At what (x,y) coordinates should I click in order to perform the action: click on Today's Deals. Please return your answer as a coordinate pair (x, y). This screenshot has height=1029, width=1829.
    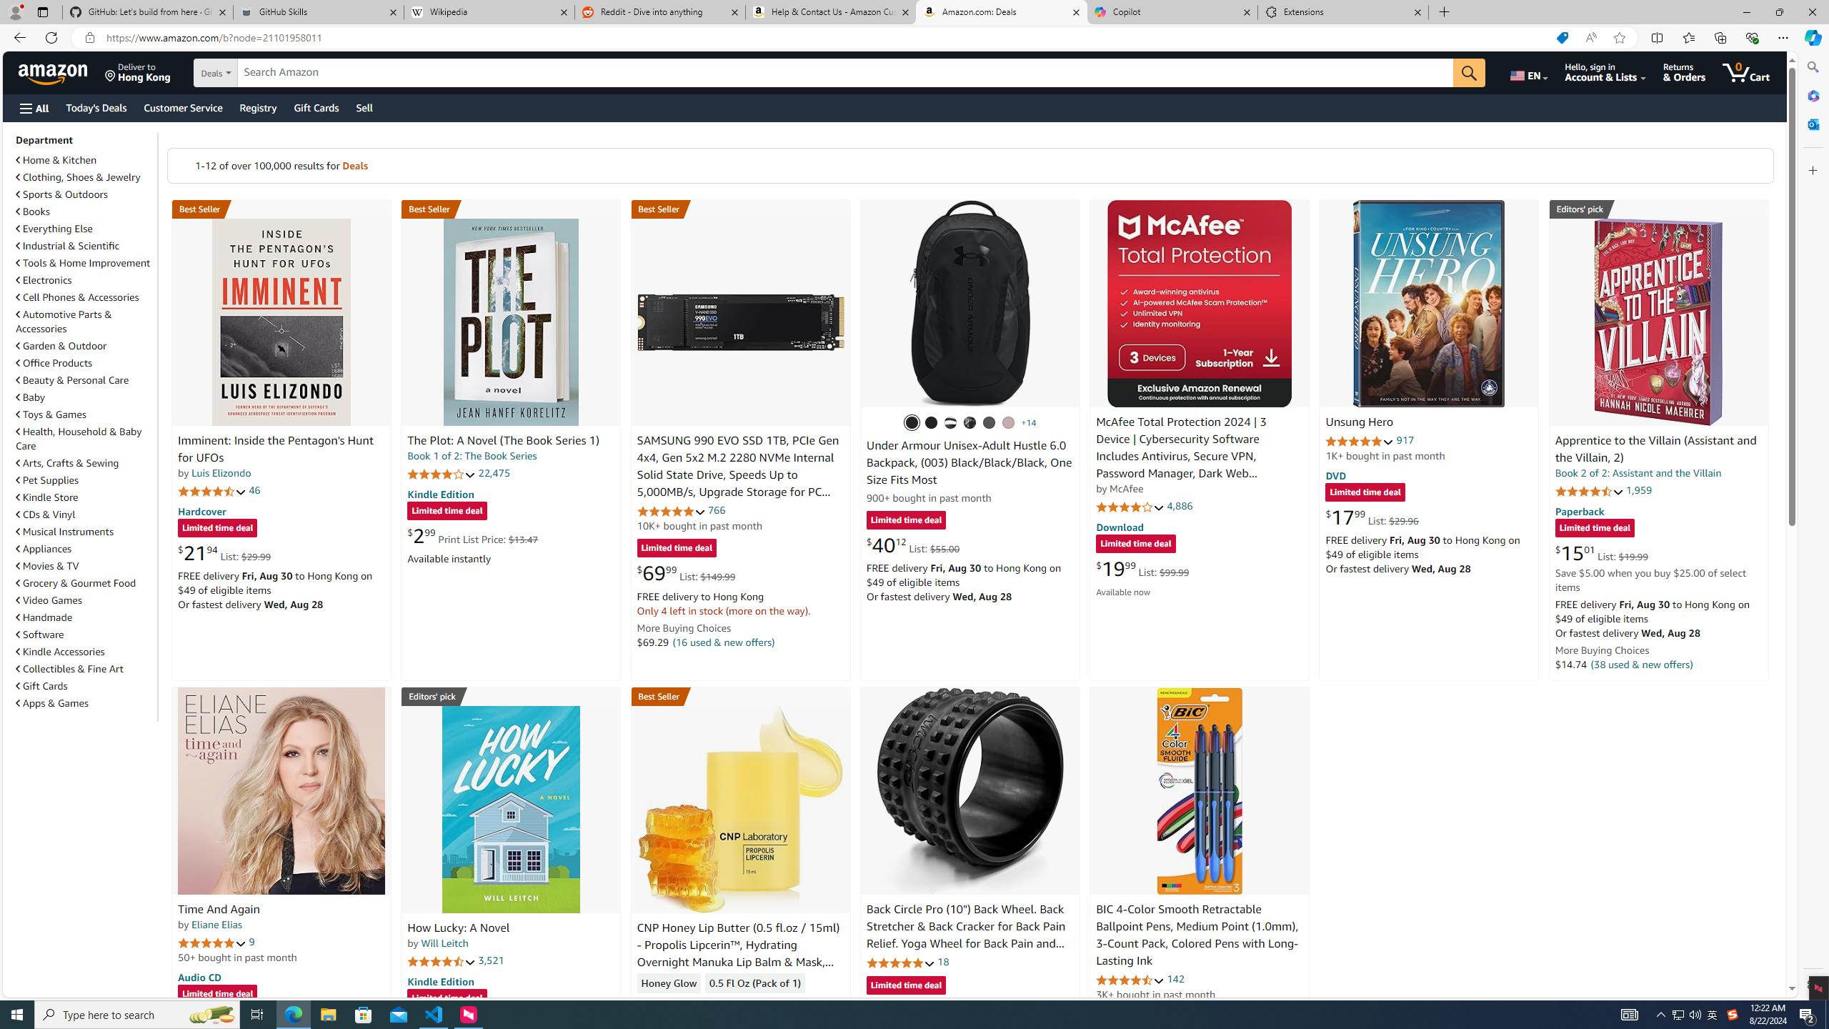
    Looking at the image, I should click on (96, 107).